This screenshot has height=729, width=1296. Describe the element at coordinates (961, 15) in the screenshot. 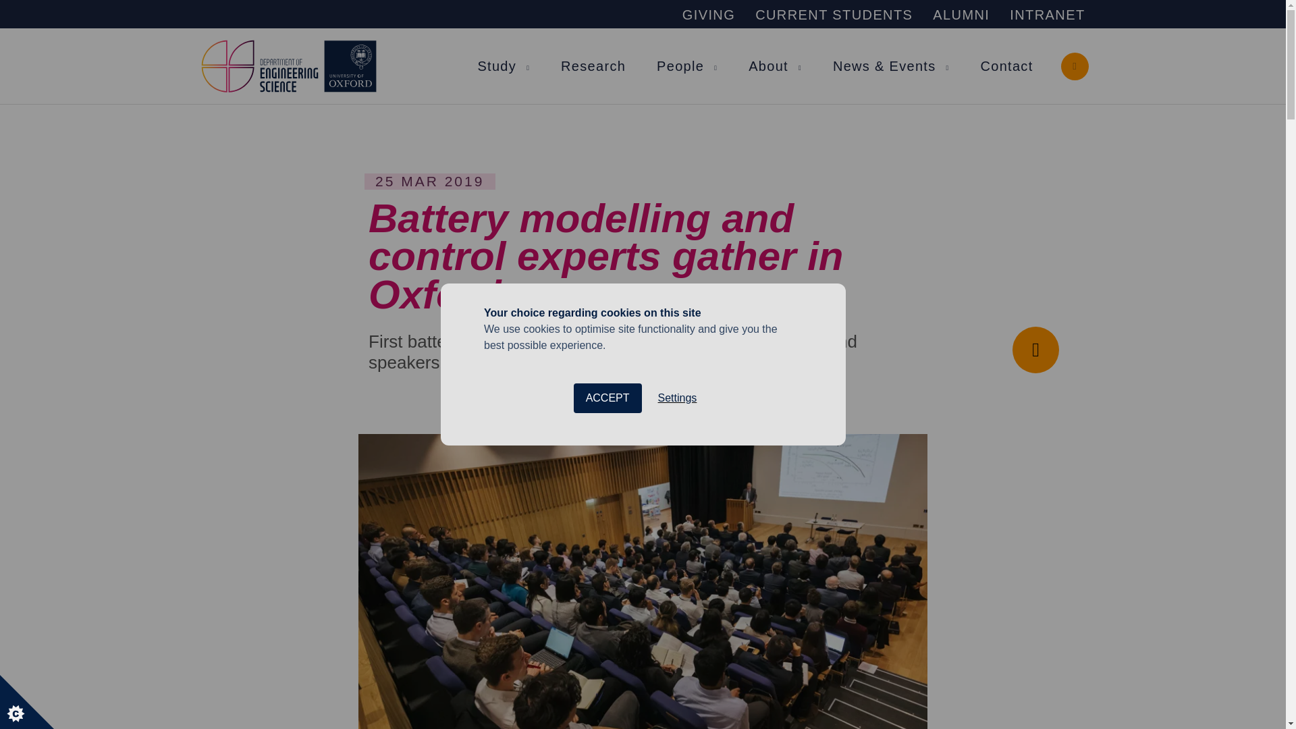

I see `ALUMNI` at that location.